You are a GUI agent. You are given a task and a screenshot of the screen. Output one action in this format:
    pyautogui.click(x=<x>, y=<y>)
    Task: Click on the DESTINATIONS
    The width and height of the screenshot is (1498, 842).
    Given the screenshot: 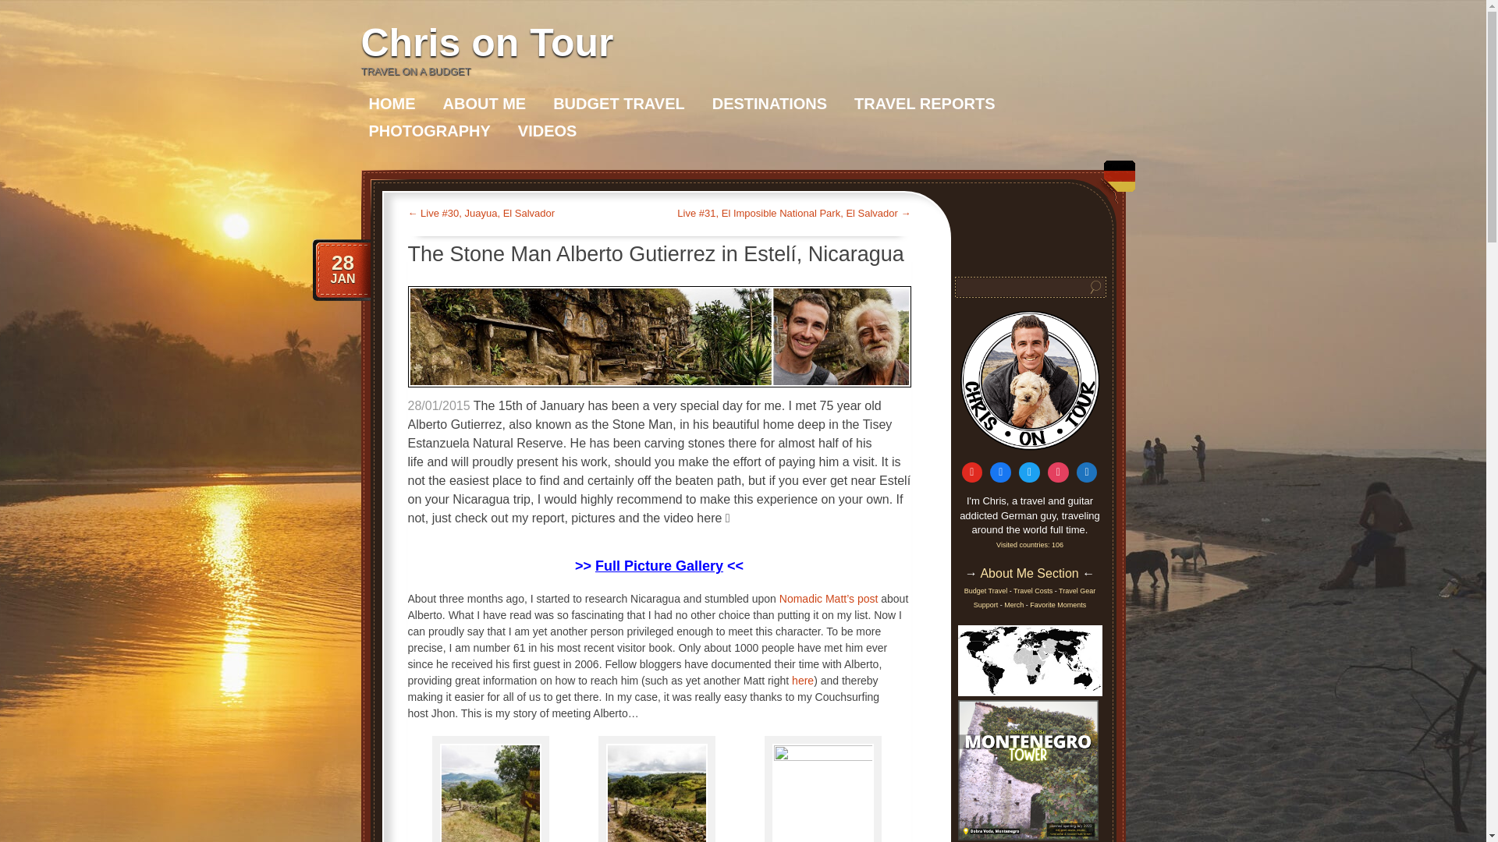 What is the action you would take?
    pyautogui.click(x=769, y=103)
    